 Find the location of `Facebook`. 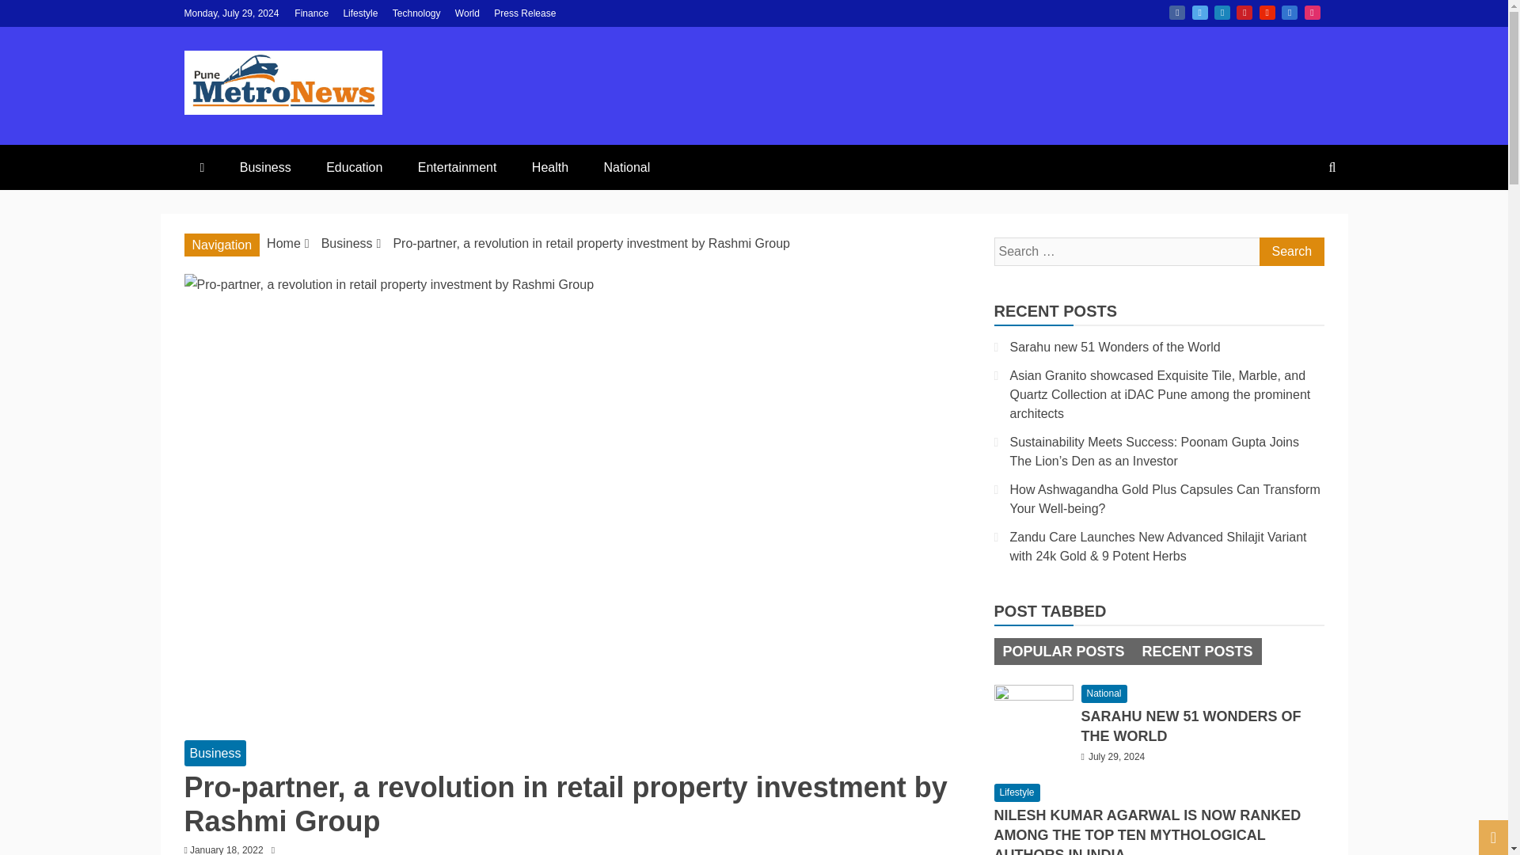

Facebook is located at coordinates (1176, 12).